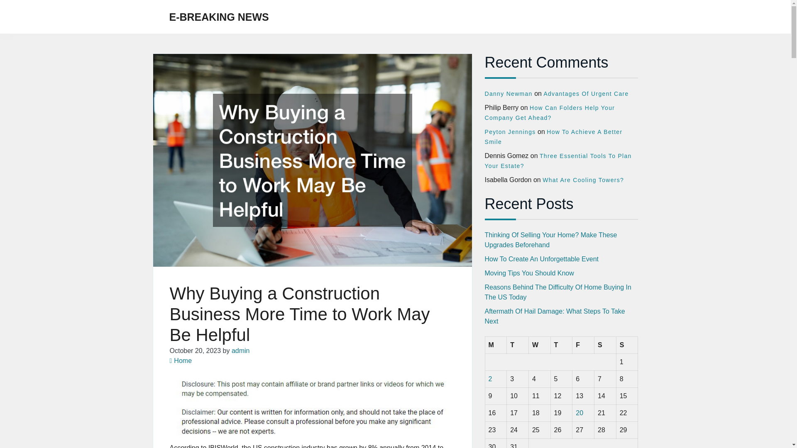  Describe the element at coordinates (605, 345) in the screenshot. I see `Saturday` at that location.